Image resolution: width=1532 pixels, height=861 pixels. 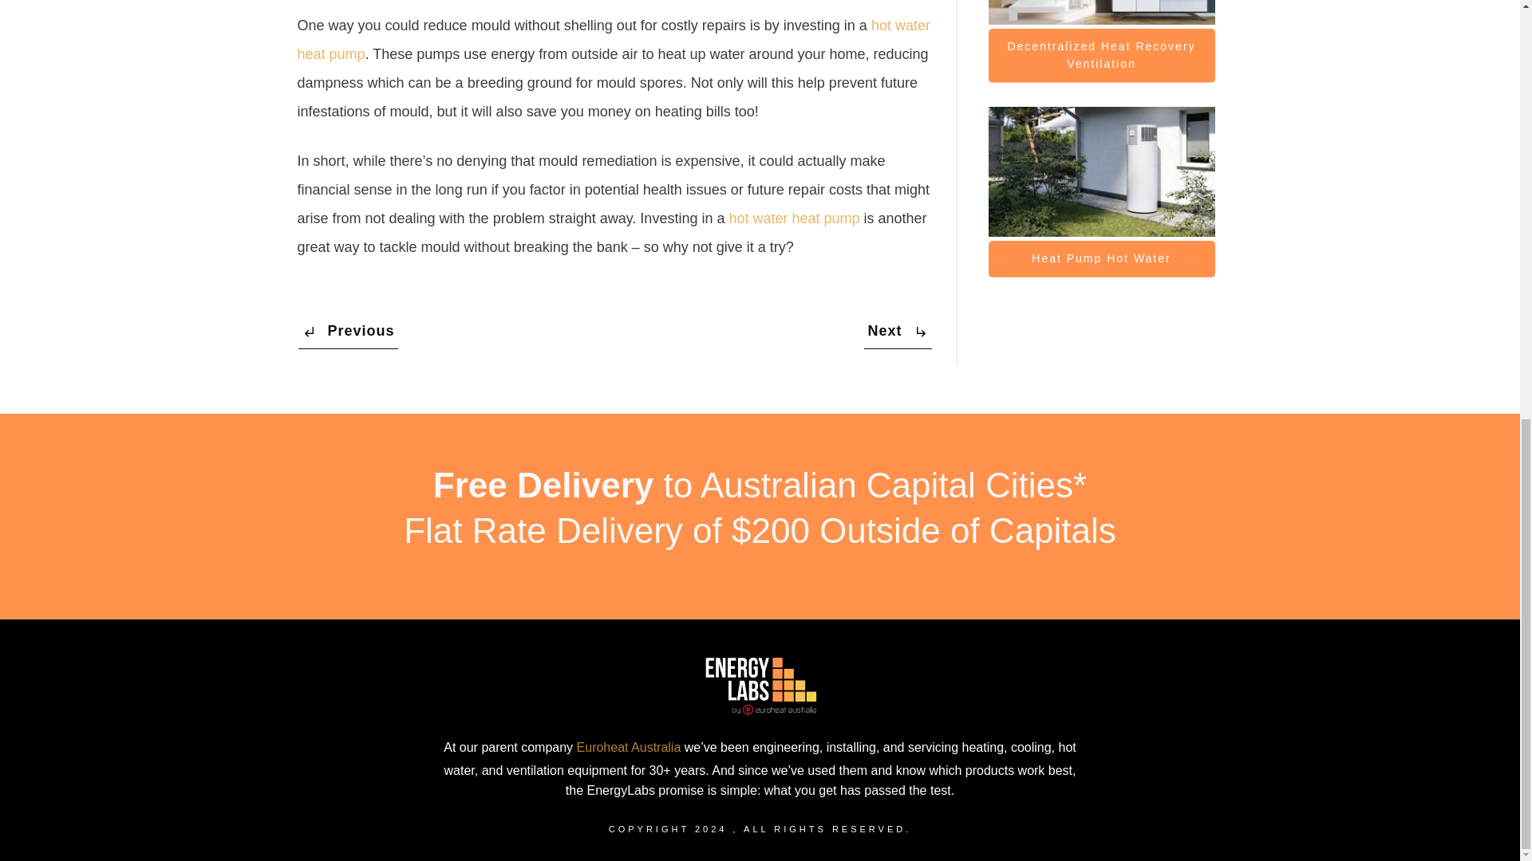 What do you see at coordinates (348, 332) in the screenshot?
I see `Previous` at bounding box center [348, 332].